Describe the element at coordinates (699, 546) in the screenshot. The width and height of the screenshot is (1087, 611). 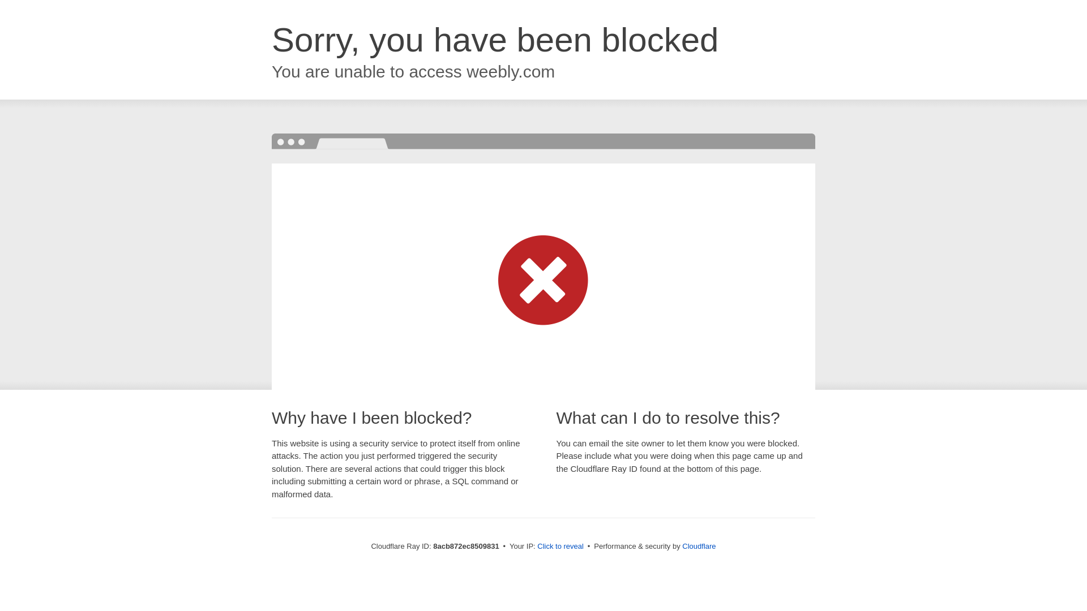
I see `Cloudflare` at that location.